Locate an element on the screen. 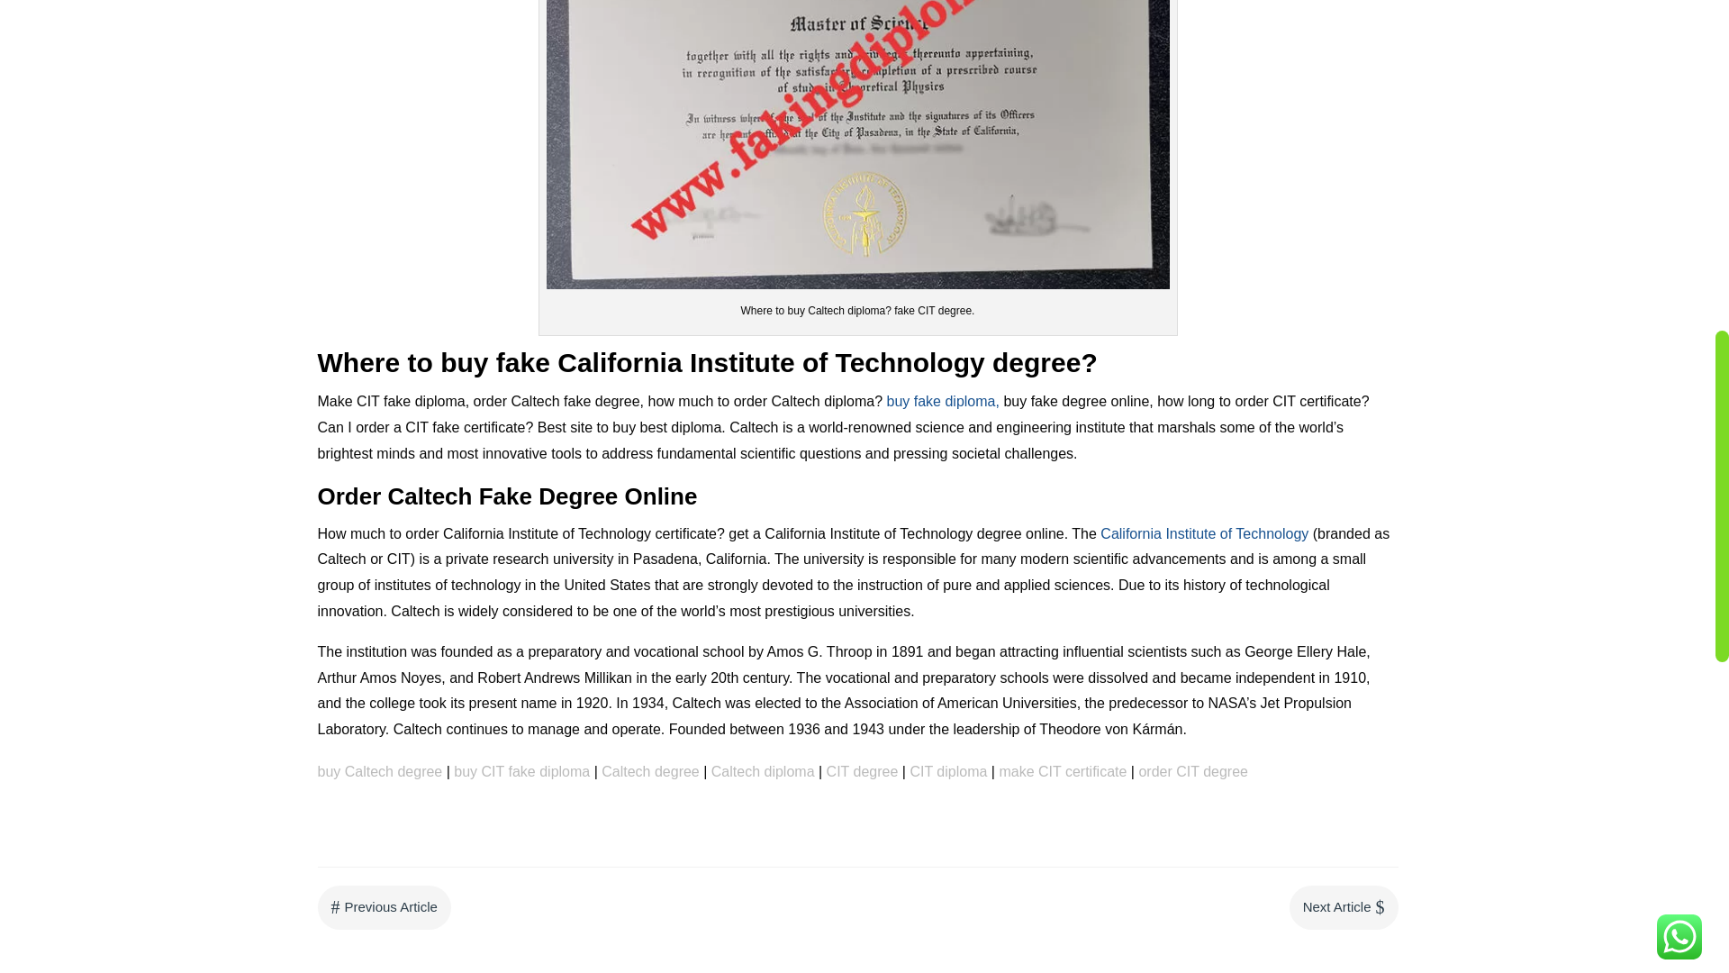 This screenshot has height=973, width=1729. buy fake diploma, is located at coordinates (942, 401).